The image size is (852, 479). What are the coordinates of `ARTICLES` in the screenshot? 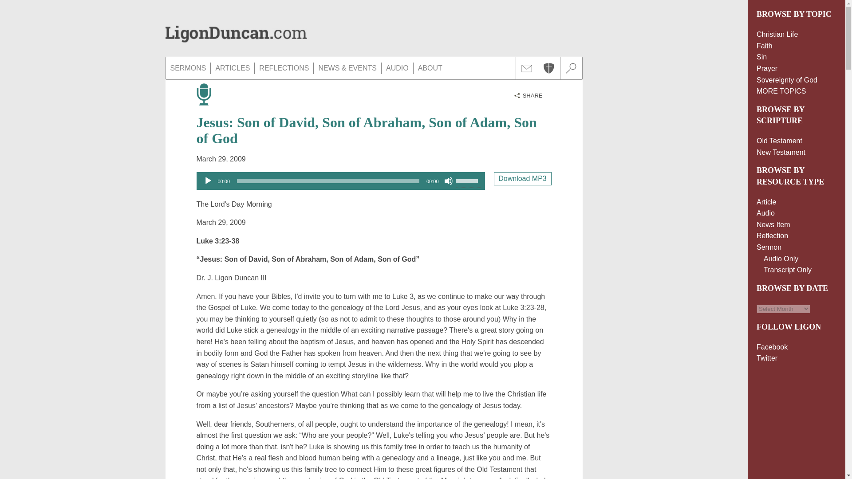 It's located at (233, 68).